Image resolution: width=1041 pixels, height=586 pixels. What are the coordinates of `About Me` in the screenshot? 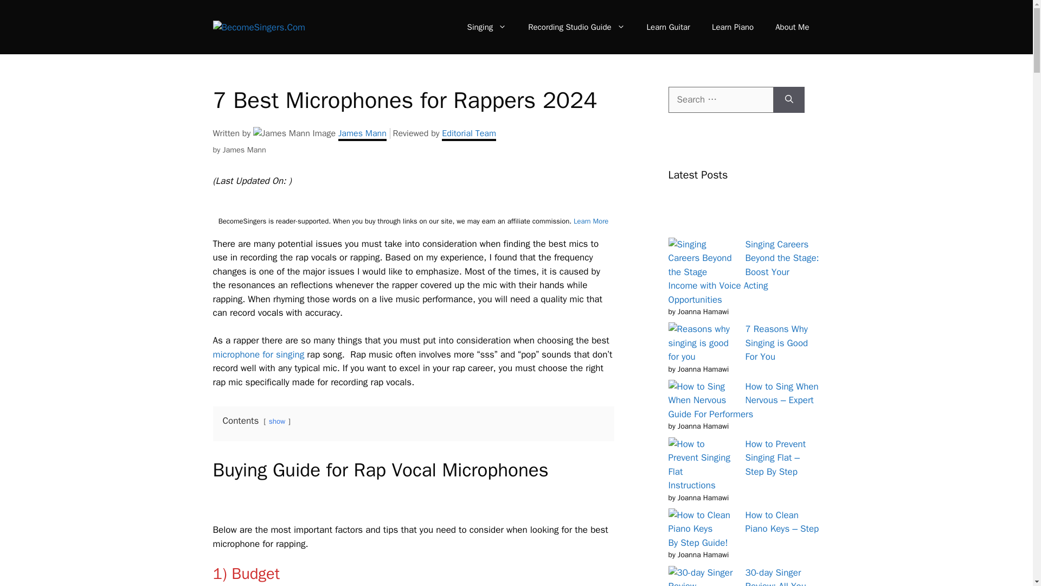 It's located at (792, 27).